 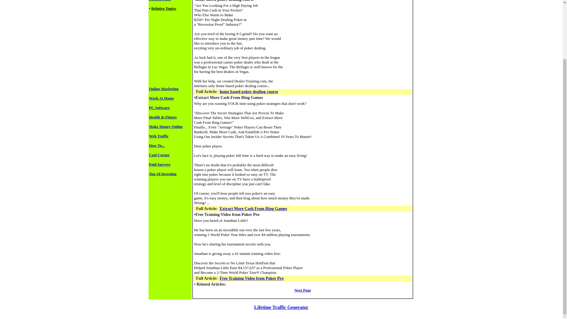 What do you see at coordinates (165, 126) in the screenshot?
I see `Make Money Online` at bounding box center [165, 126].